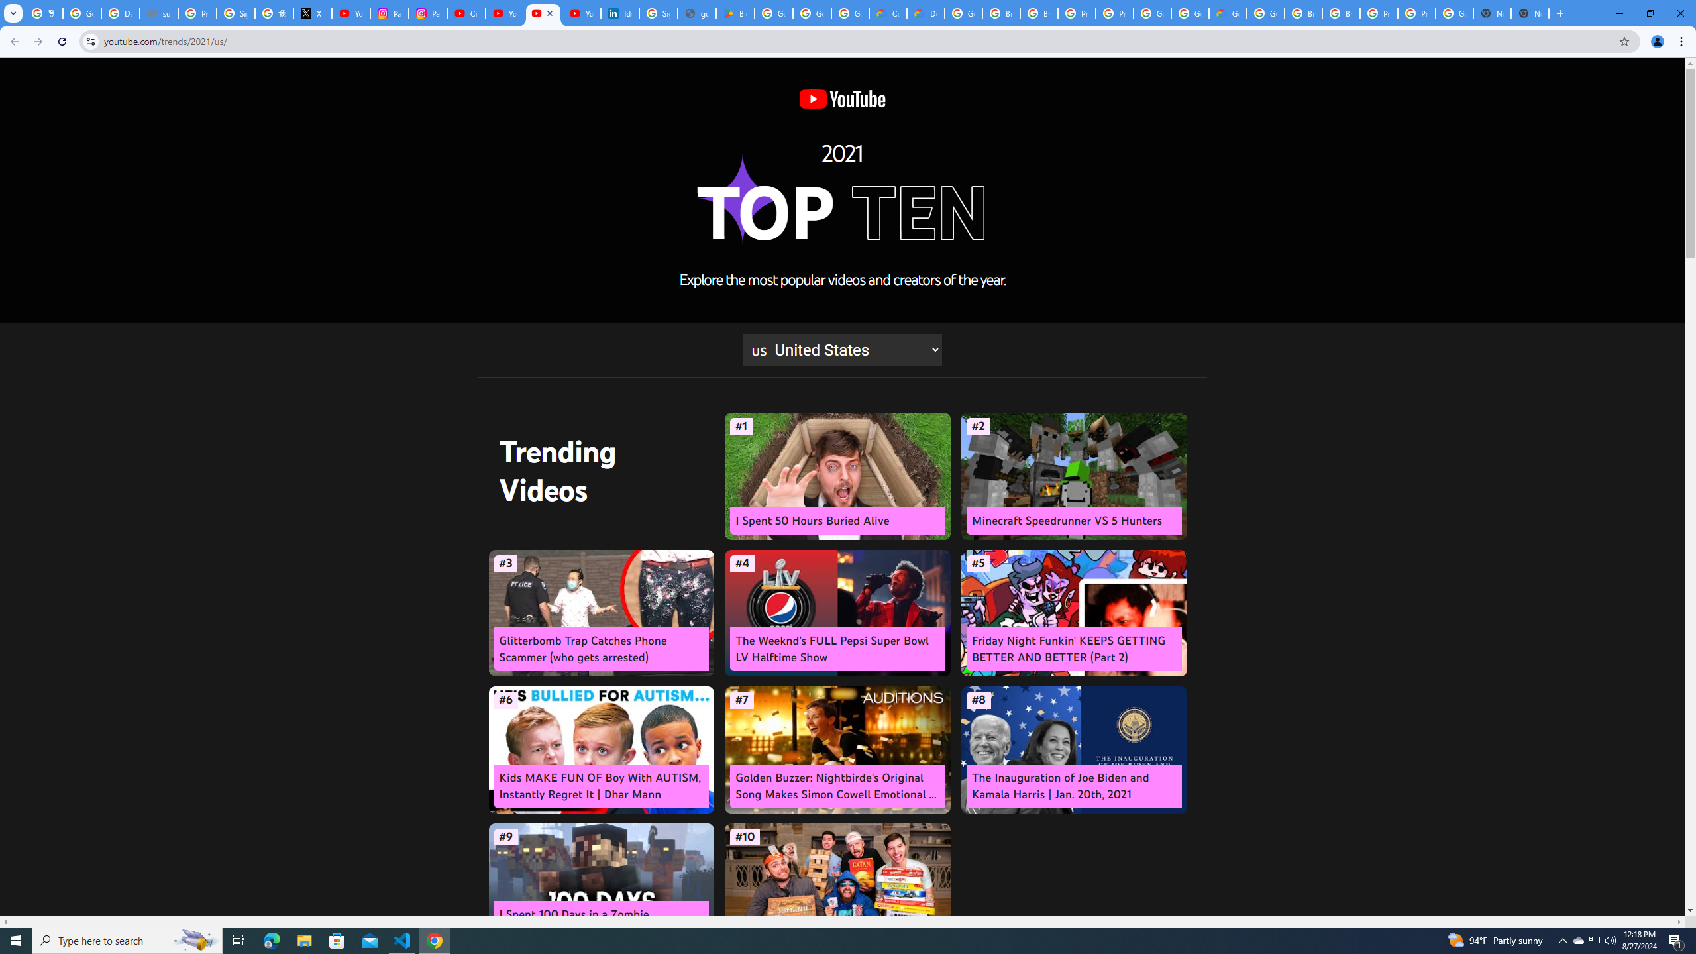 Image resolution: width=1696 pixels, height=954 pixels. I want to click on Privacy Help Center - Policies Help, so click(197, 13).